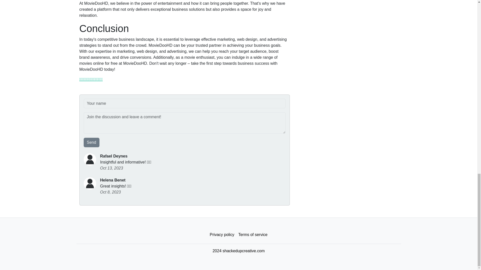 This screenshot has width=481, height=270. Describe the element at coordinates (222, 235) in the screenshot. I see `Privacy policy` at that location.